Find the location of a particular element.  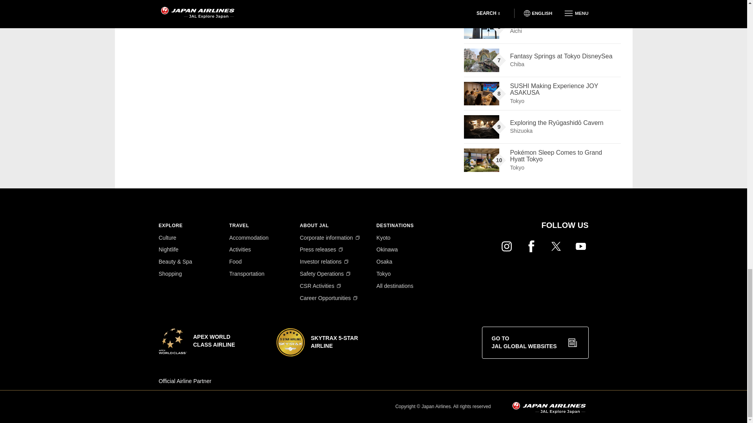

Relaxing at the Nomazaki Lighthouse is located at coordinates (481, 27).